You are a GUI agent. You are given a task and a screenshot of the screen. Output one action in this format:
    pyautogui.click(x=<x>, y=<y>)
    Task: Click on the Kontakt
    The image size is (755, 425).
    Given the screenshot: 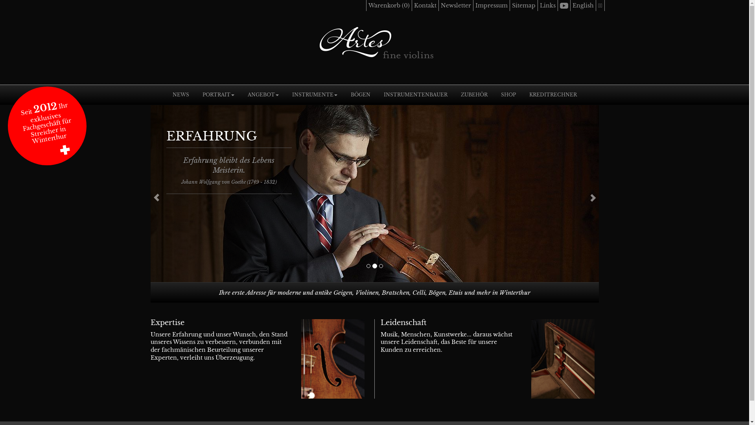 What is the action you would take?
    pyautogui.click(x=425, y=6)
    